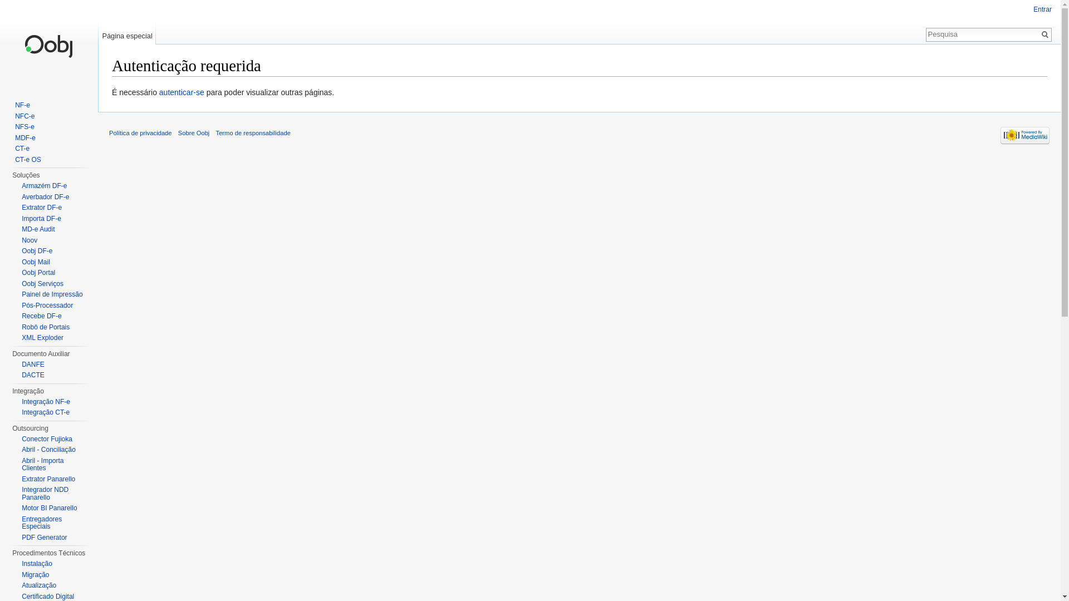  Describe the element at coordinates (45, 494) in the screenshot. I see `Integrador NDD Panarello` at that location.